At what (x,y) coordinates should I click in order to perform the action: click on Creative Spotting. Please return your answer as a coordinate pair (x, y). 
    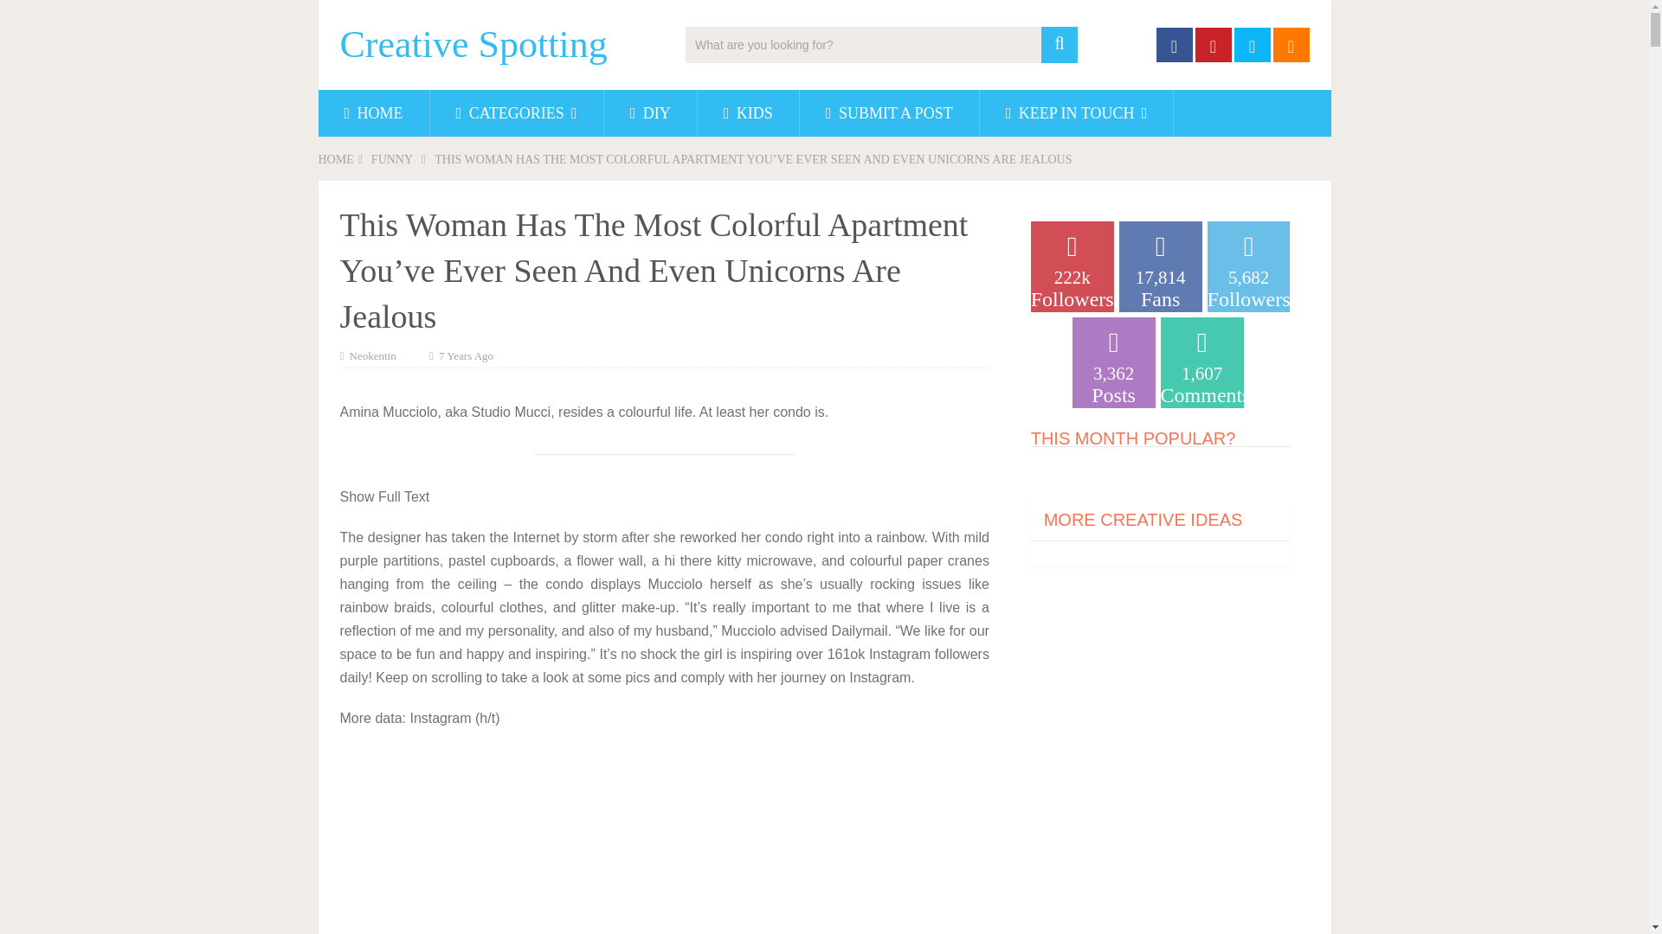
    Looking at the image, I should click on (473, 45).